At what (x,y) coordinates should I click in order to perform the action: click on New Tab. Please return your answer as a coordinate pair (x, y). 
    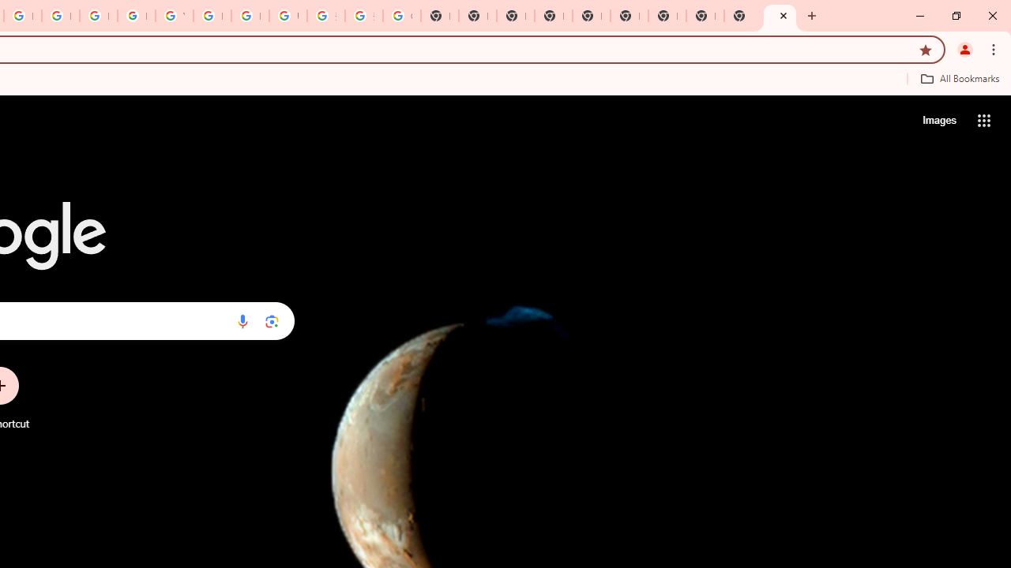
    Looking at the image, I should click on (553, 16).